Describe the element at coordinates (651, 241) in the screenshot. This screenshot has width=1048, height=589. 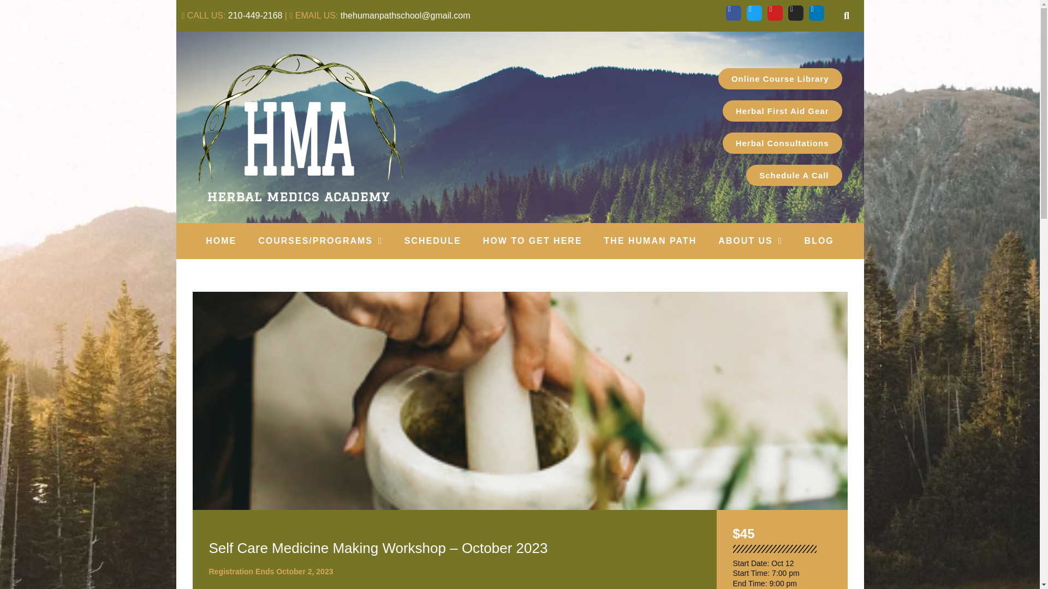
I see `THE HUMAN PATH` at that location.